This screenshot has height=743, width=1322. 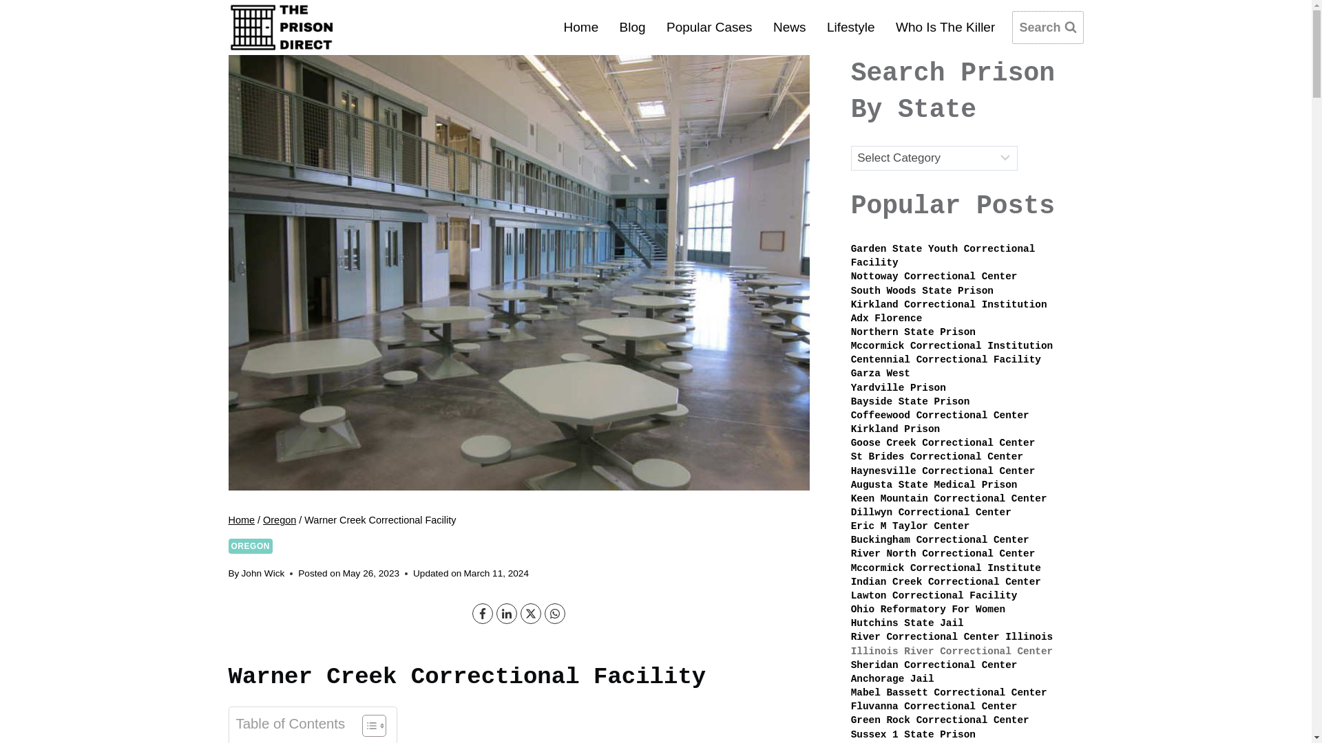 I want to click on Search, so click(x=1047, y=28).